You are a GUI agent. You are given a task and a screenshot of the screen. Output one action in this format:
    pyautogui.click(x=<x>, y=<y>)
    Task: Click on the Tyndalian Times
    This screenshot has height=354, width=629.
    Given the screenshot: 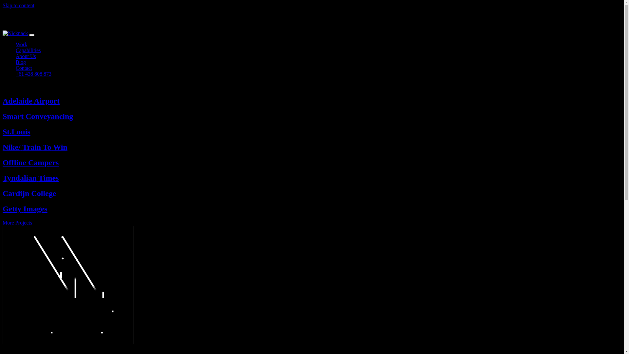 What is the action you would take?
    pyautogui.click(x=31, y=178)
    